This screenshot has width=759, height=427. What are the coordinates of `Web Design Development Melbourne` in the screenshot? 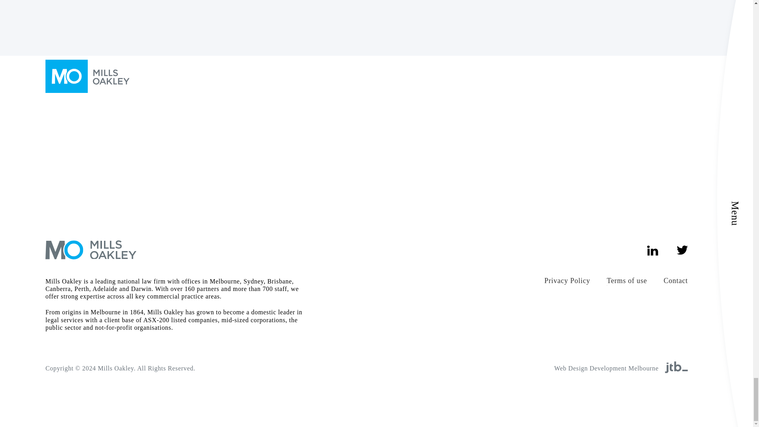 It's located at (606, 368).